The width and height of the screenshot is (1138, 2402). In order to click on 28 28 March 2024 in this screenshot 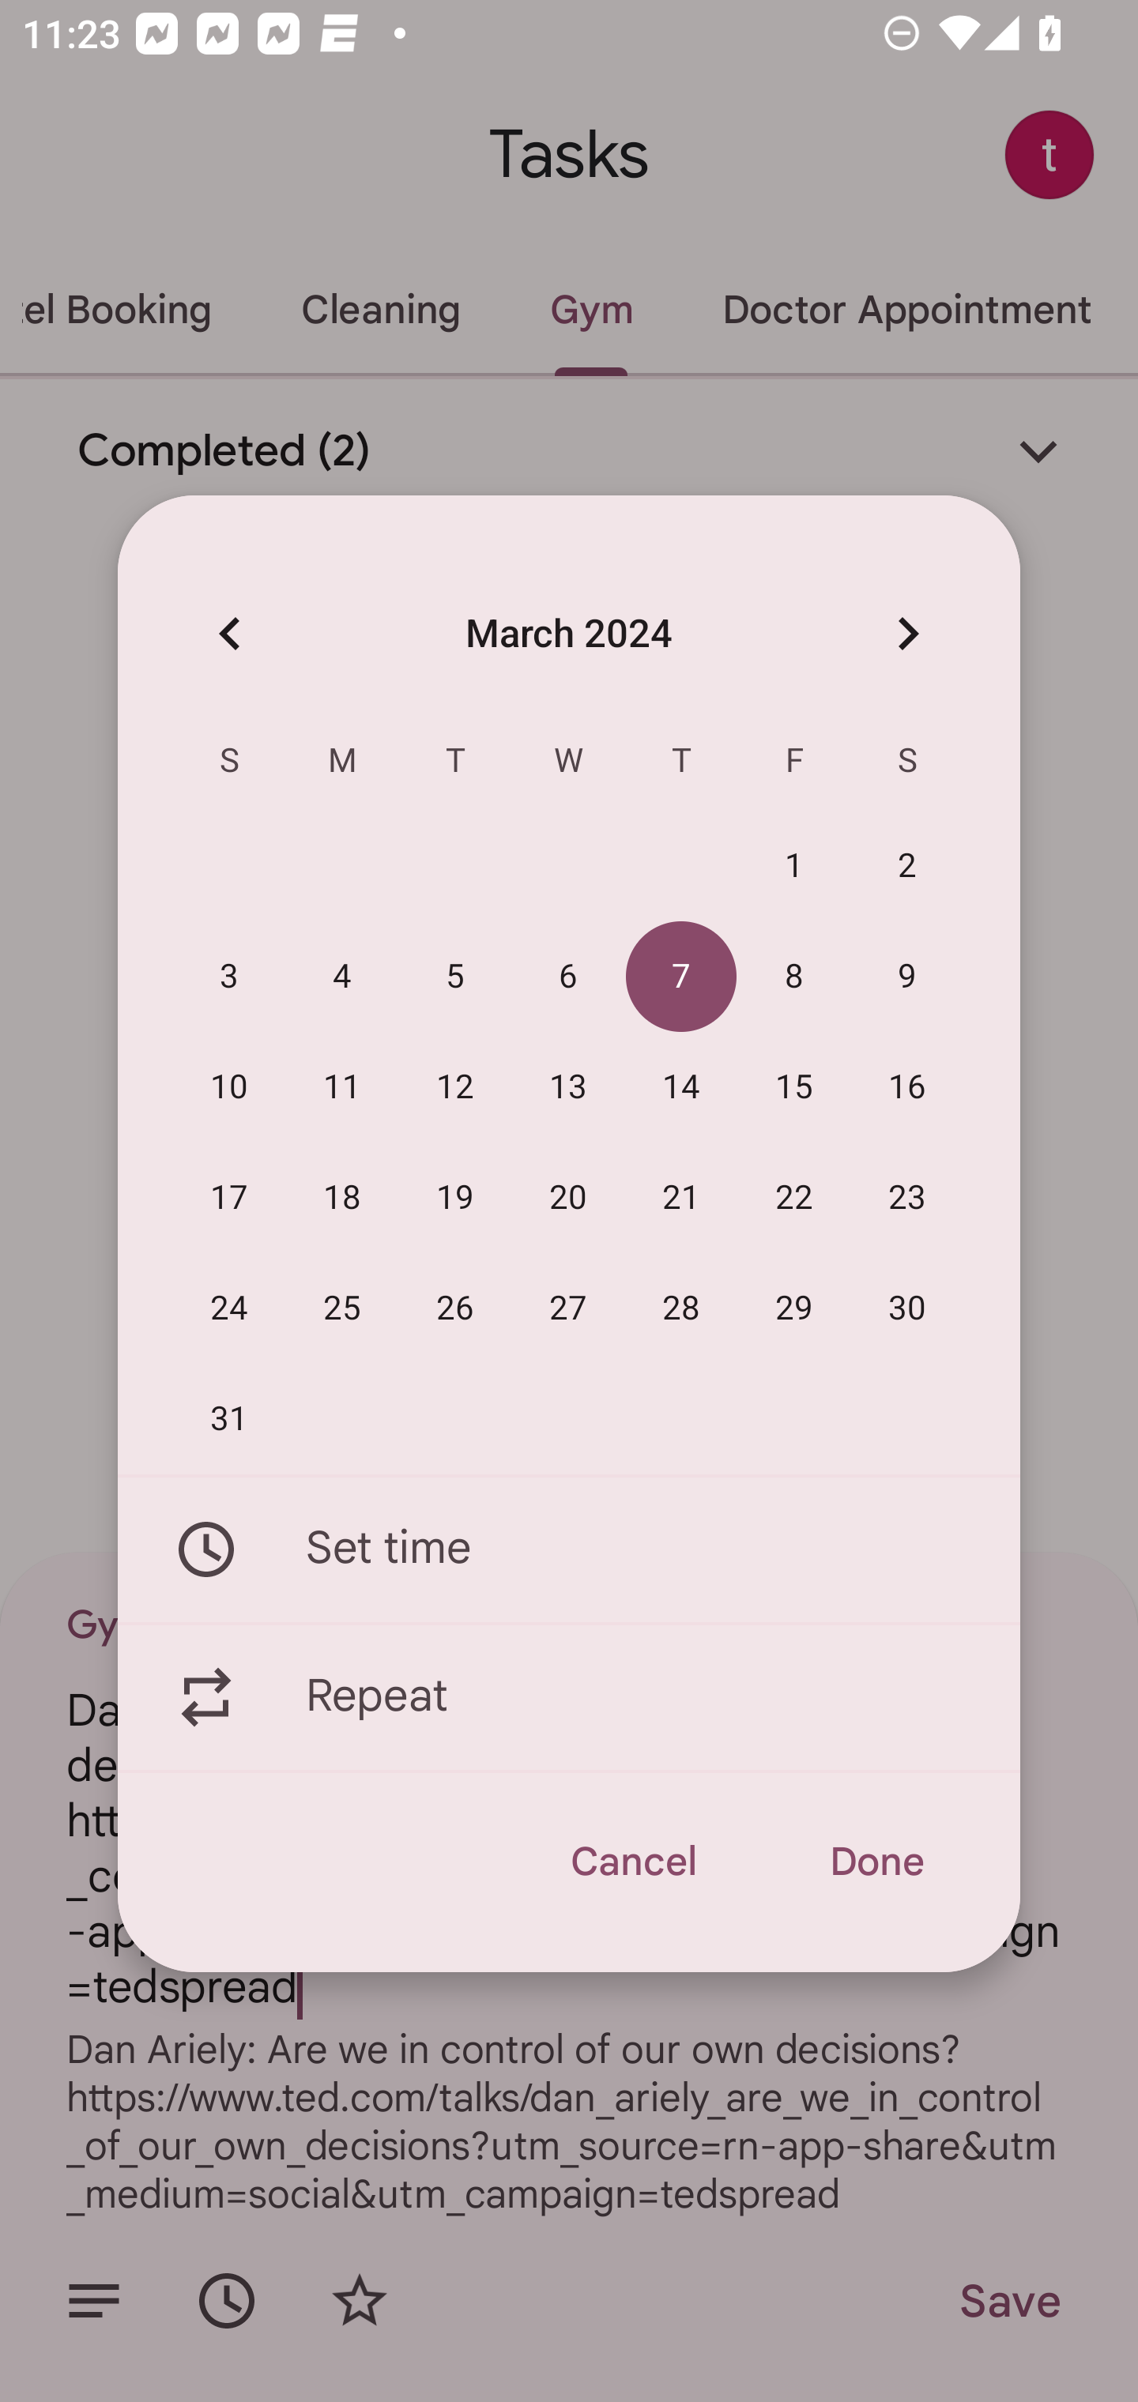, I will do `click(681, 1308)`.